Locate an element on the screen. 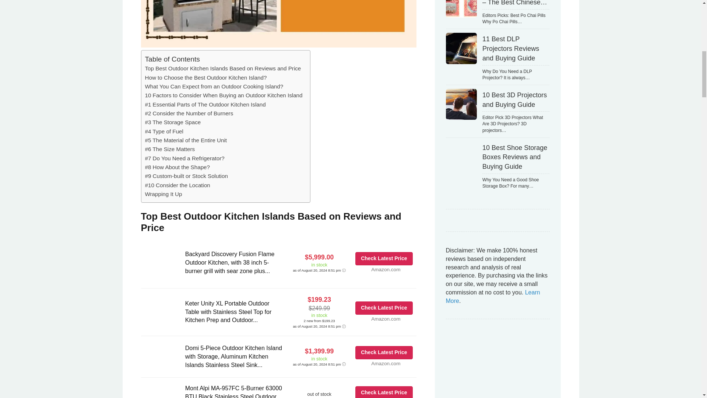  10 Factors to Consider When Buying an Outdoor Kitchen Island is located at coordinates (224, 95).